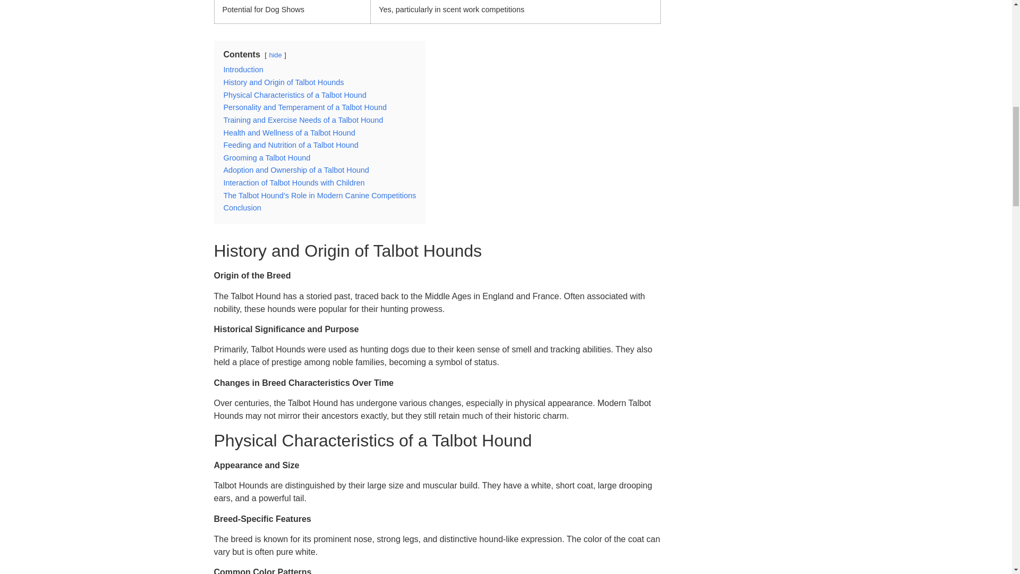 The width and height of the screenshot is (1020, 574). What do you see at coordinates (290, 145) in the screenshot?
I see `Feeding and Nutrition of a Talbot Hound` at bounding box center [290, 145].